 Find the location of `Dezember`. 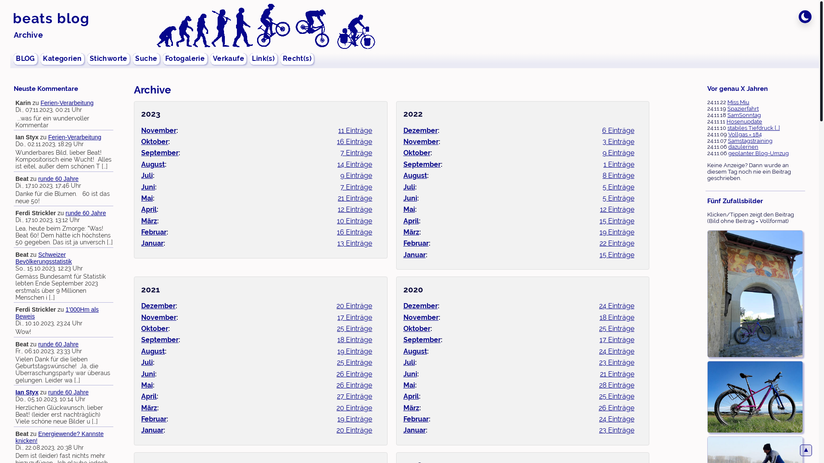

Dezember is located at coordinates (421, 306).